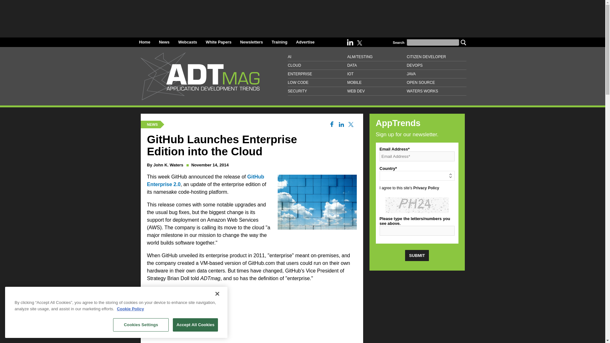 This screenshot has height=343, width=610. I want to click on DEVOPS, so click(436, 65).